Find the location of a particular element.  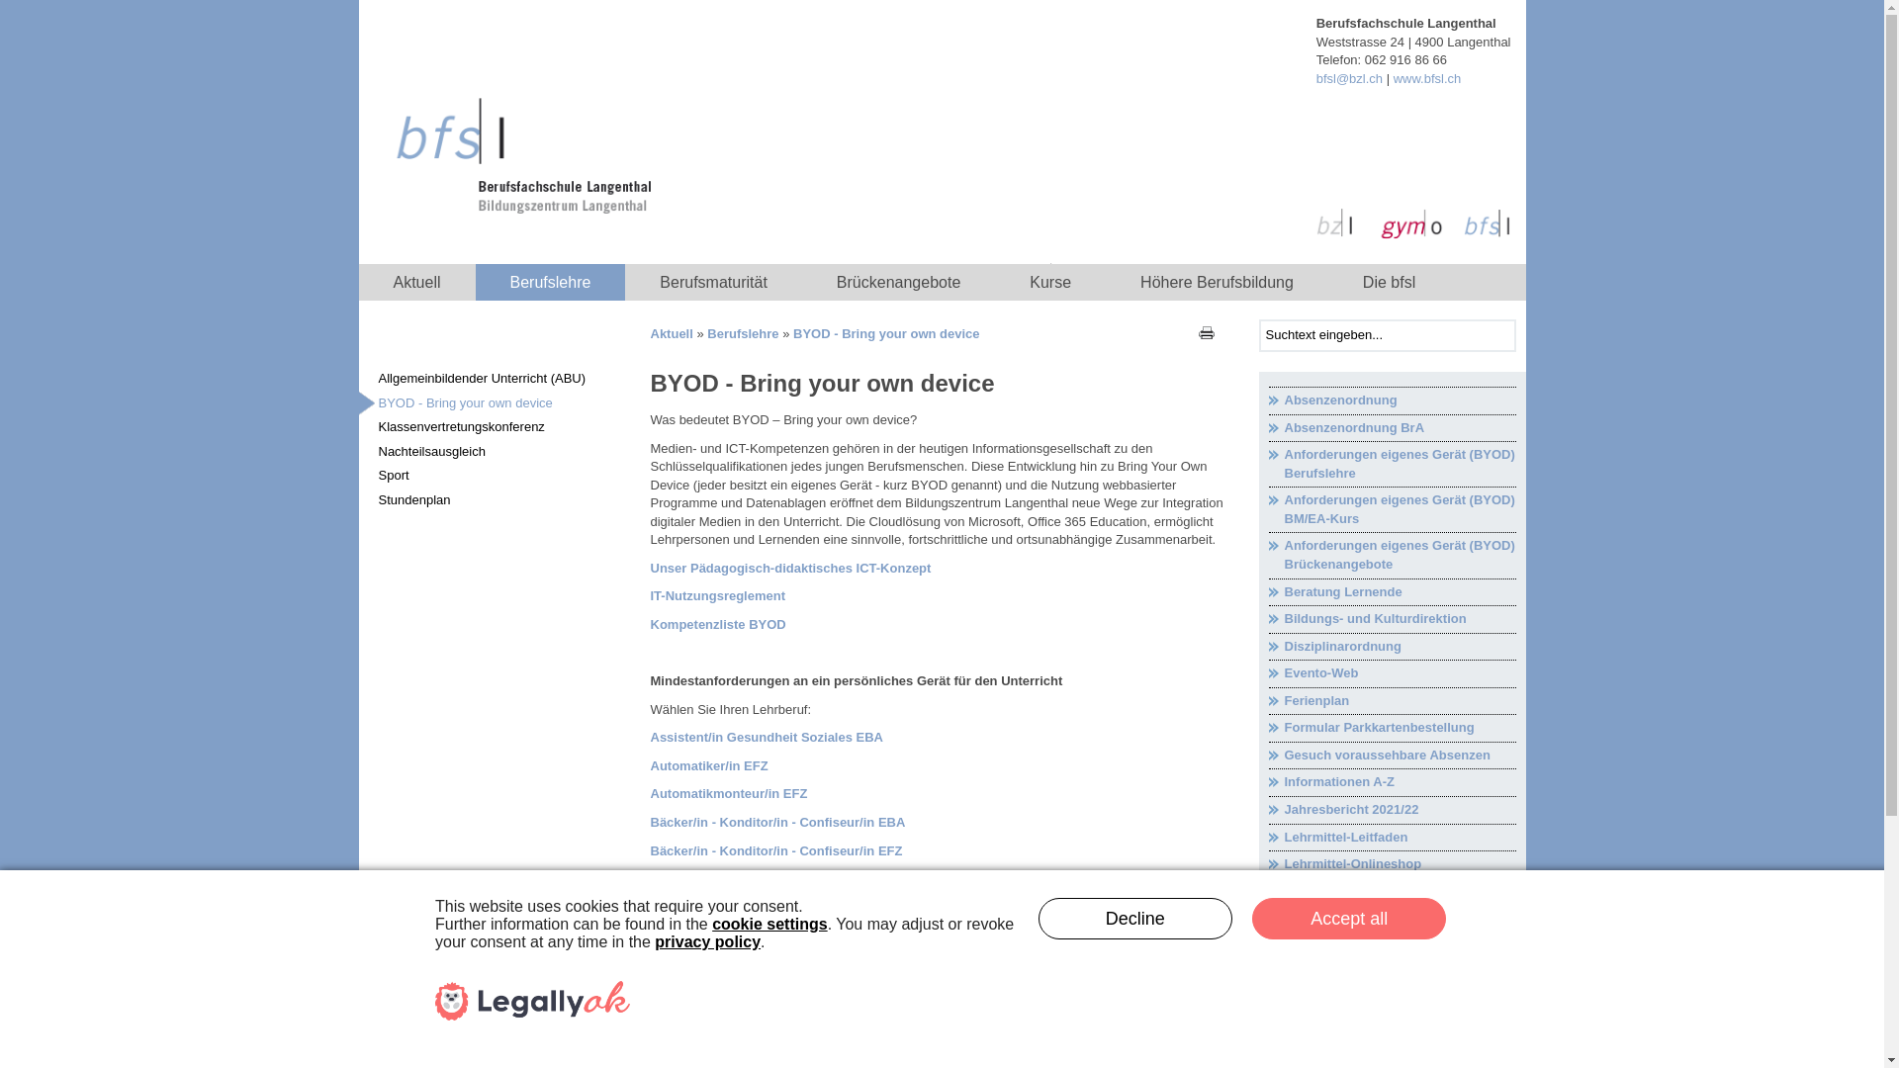

bfsl@bzl.ch is located at coordinates (1349, 79).